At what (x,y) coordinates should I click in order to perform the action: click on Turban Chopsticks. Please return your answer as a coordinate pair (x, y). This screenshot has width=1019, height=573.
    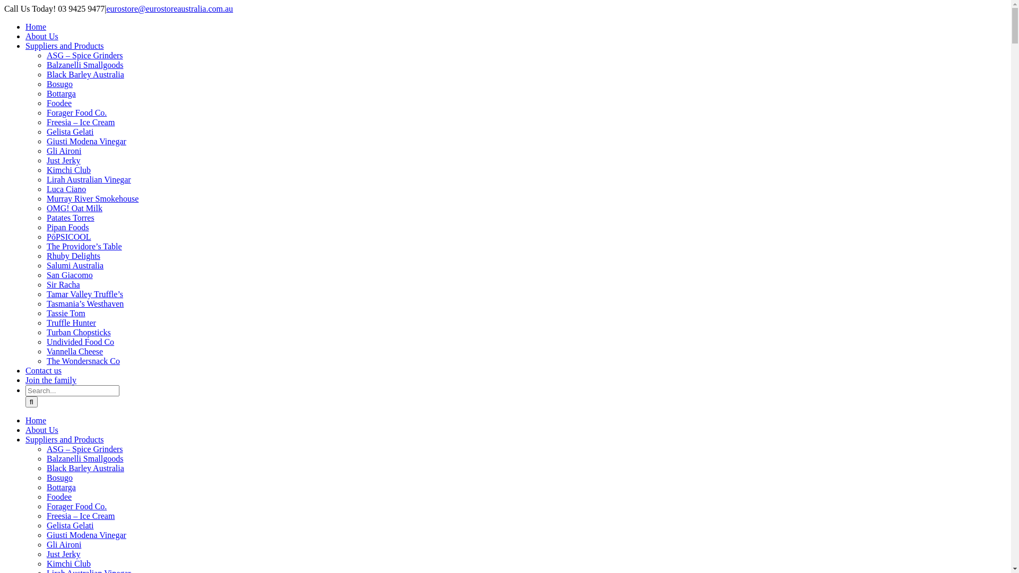
    Looking at the image, I should click on (79, 332).